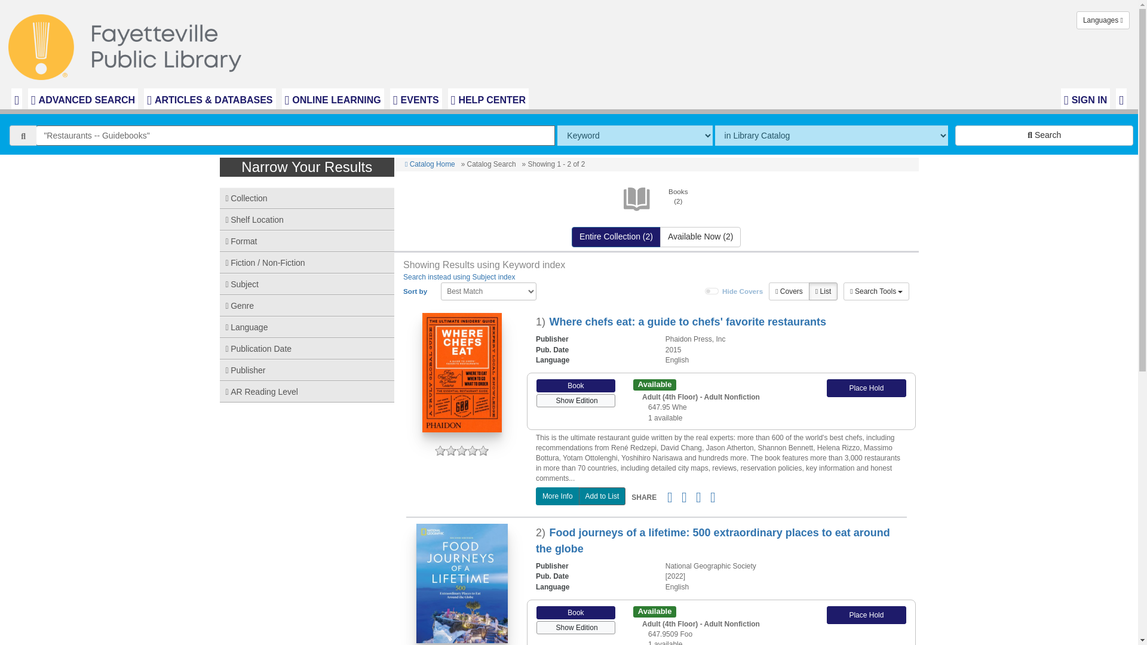 This screenshot has width=1147, height=645. What do you see at coordinates (712, 291) in the screenshot?
I see `on` at bounding box center [712, 291].